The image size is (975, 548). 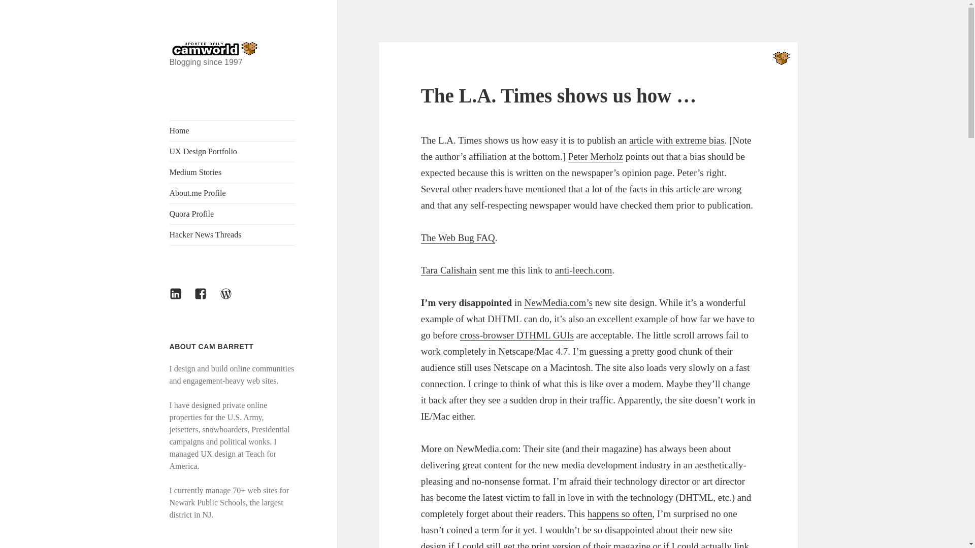 What do you see at coordinates (233, 172) in the screenshot?
I see `Medium Stories` at bounding box center [233, 172].